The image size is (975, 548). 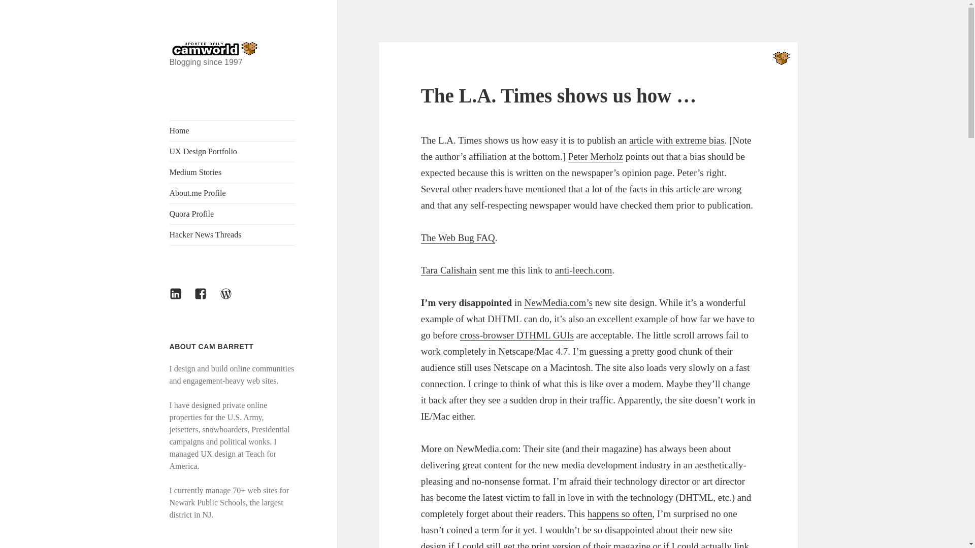 What do you see at coordinates (233, 172) in the screenshot?
I see `Medium Stories` at bounding box center [233, 172].